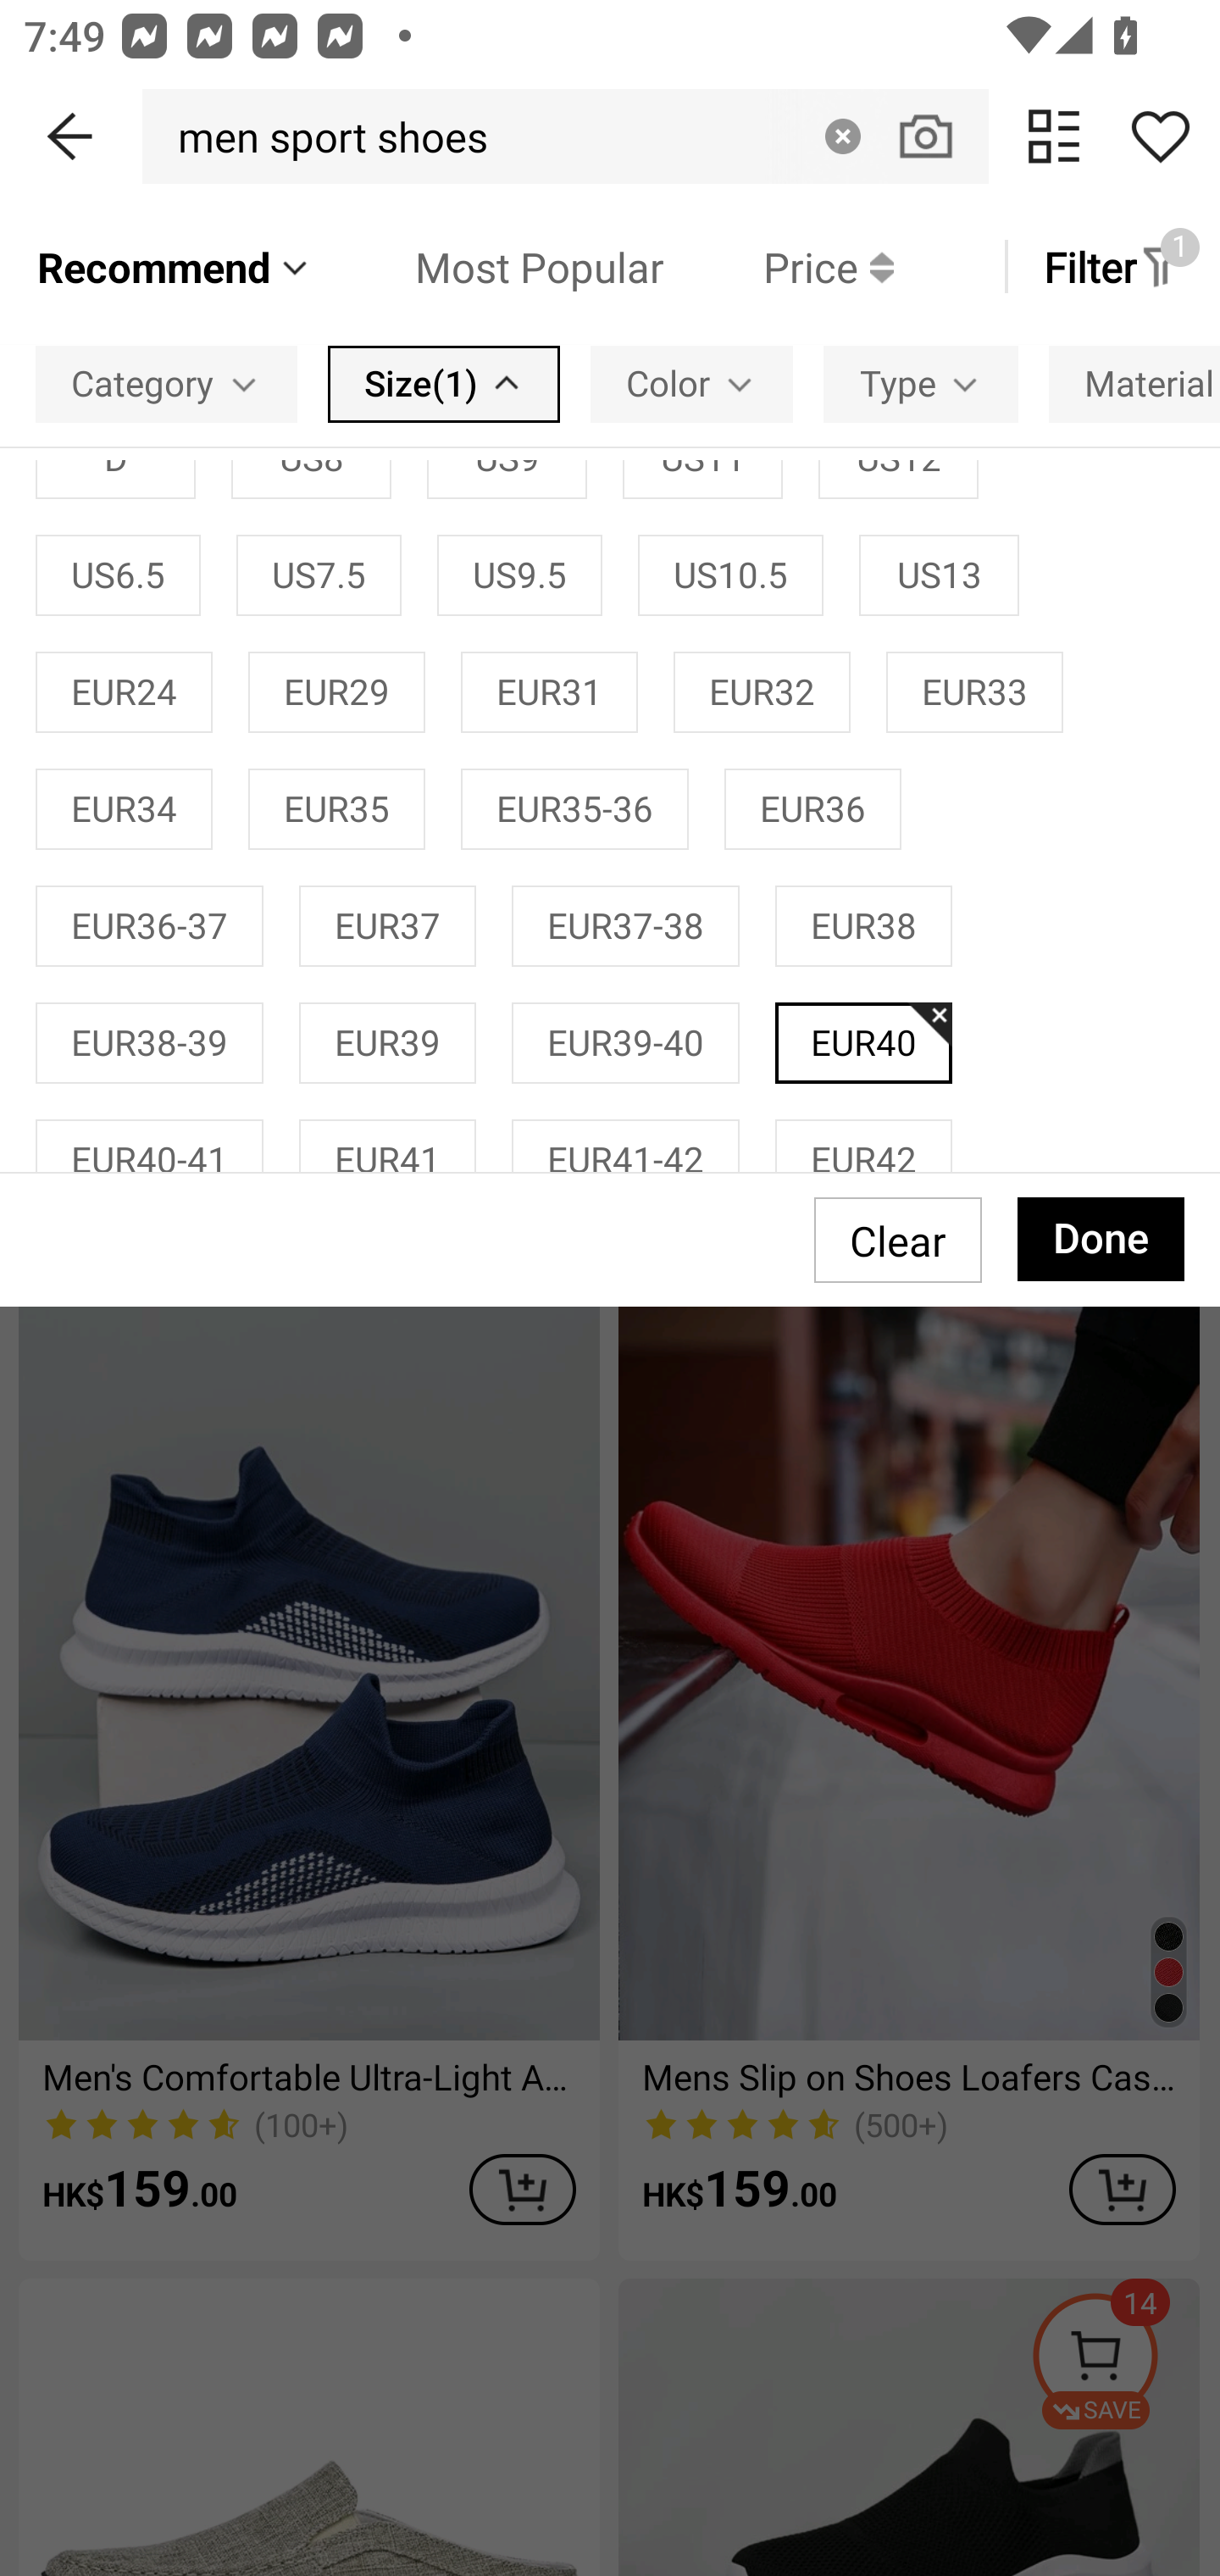 This screenshot has width=1220, height=2576. Describe the element at coordinates (444, 383) in the screenshot. I see `Size(1)` at that location.